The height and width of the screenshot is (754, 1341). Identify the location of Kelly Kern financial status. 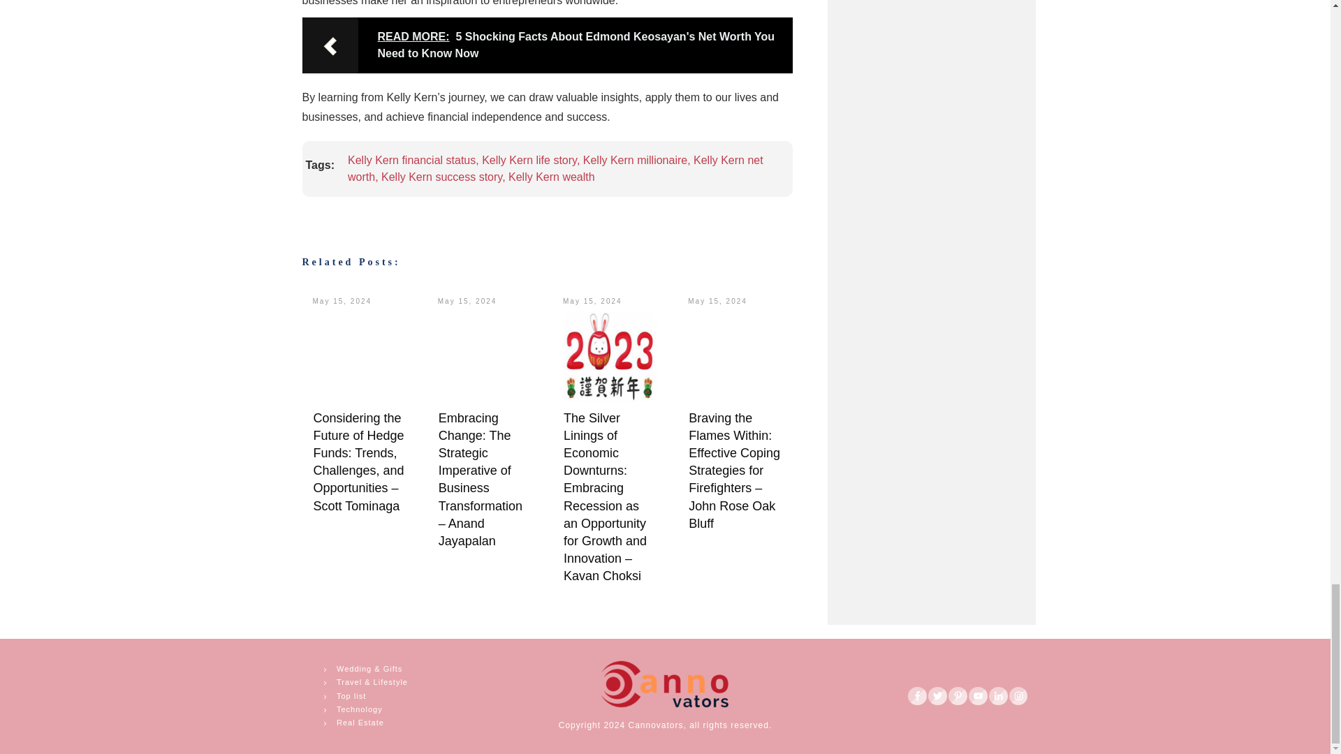
(411, 160).